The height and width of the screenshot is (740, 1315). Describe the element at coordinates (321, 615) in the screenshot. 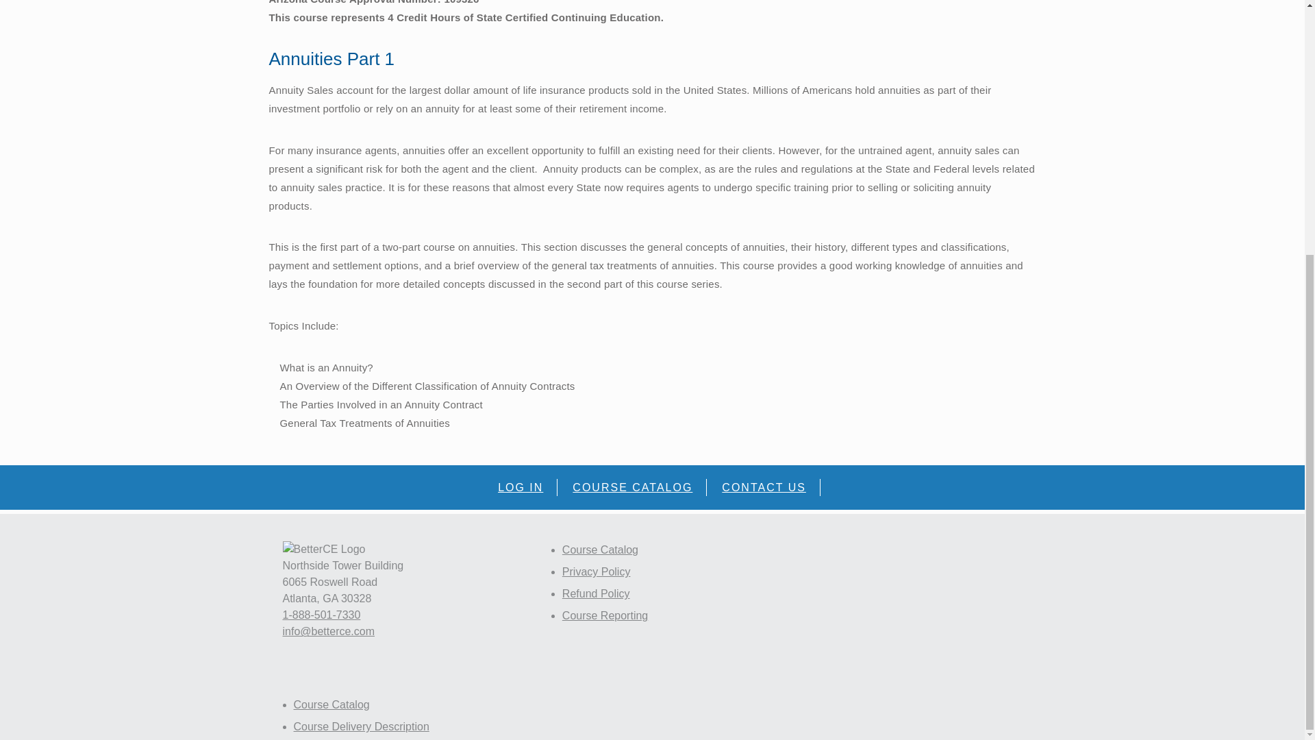

I see `1-888-501-7330` at that location.